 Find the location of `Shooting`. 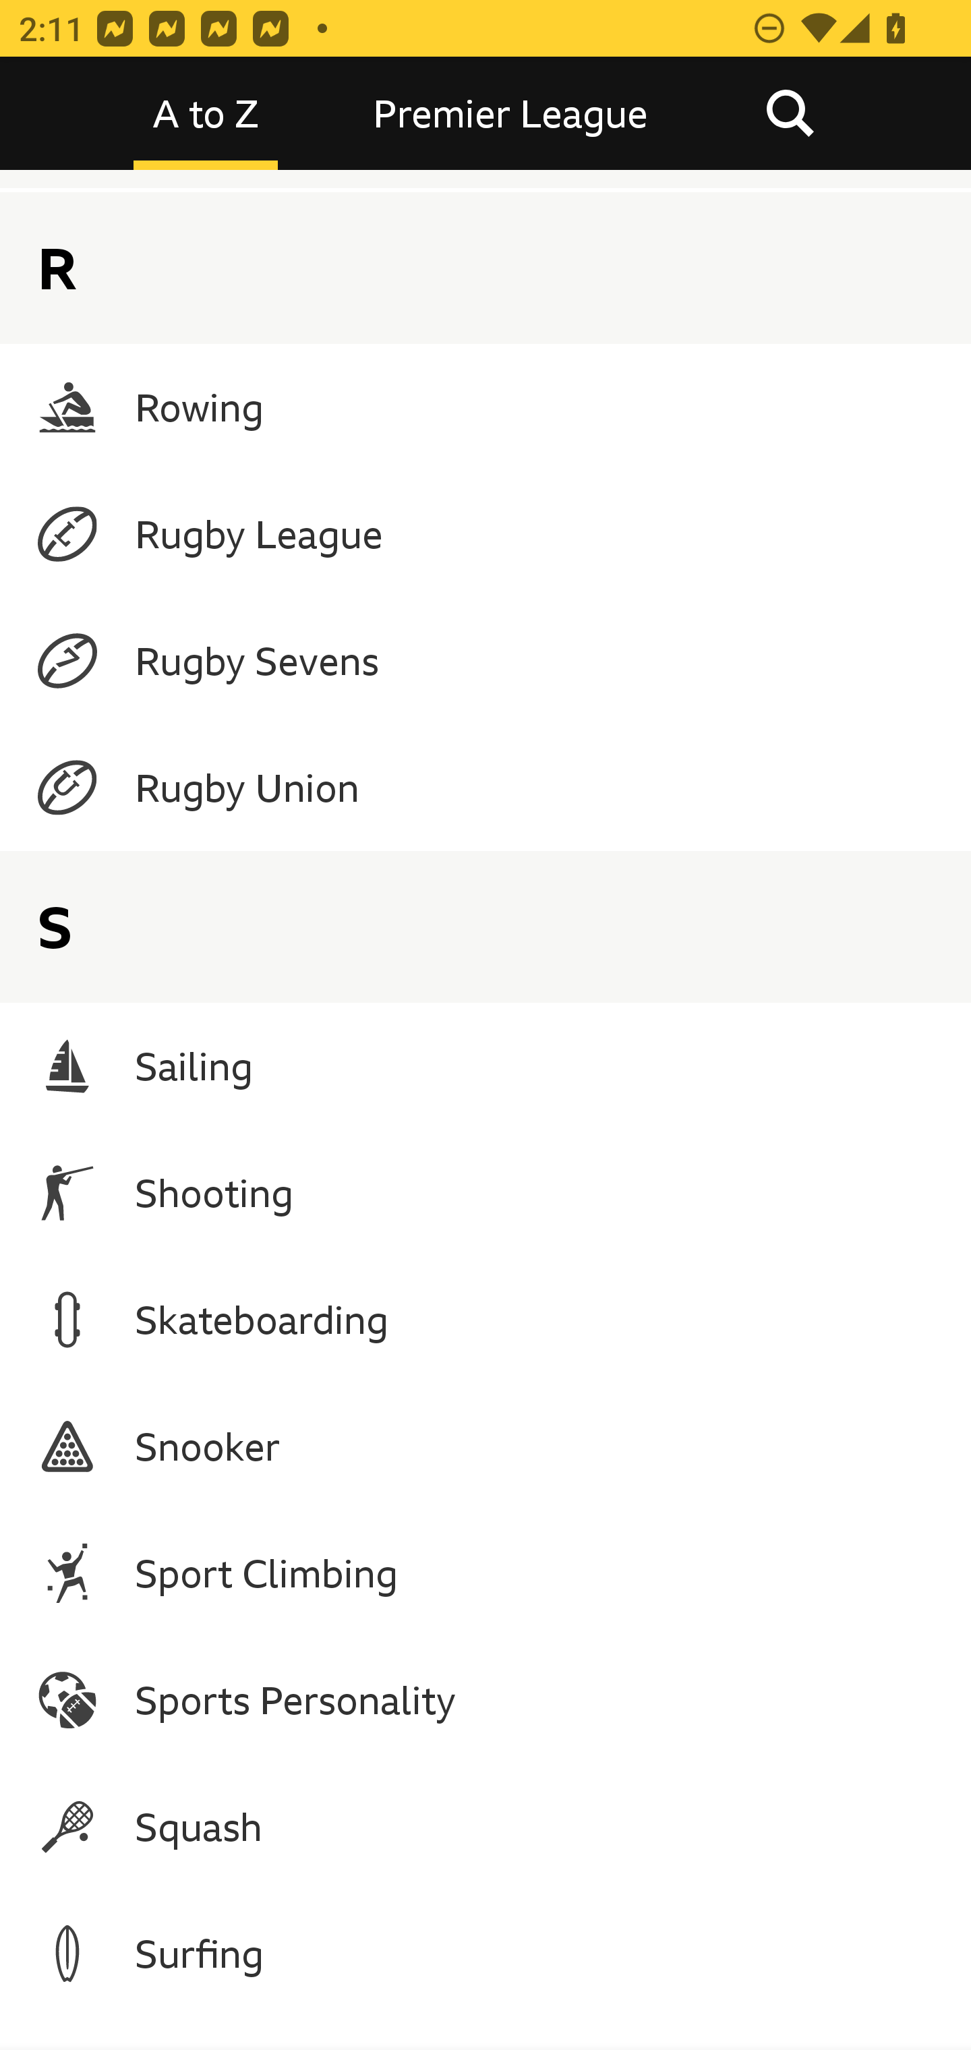

Shooting is located at coordinates (486, 1193).